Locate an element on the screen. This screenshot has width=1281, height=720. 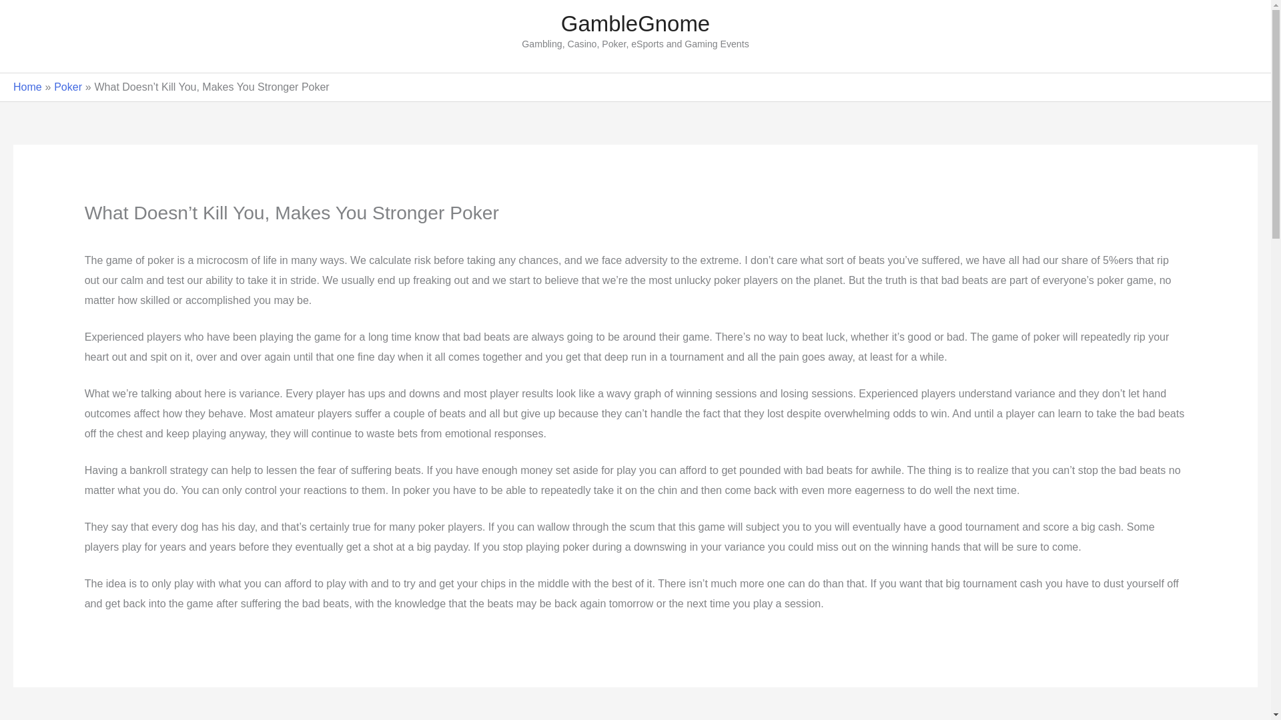
GambleGnome is located at coordinates (67, 87).